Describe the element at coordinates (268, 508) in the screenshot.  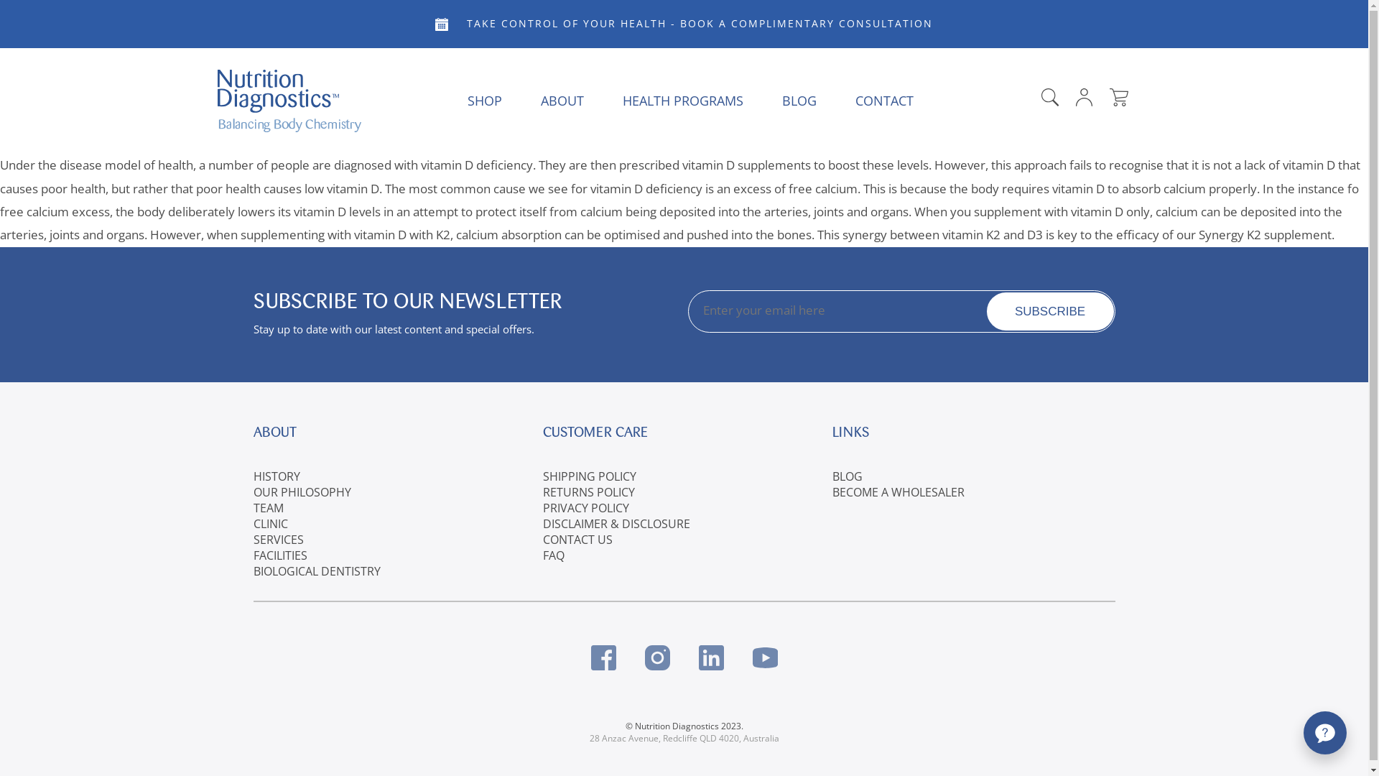
I see `TEAM` at that location.